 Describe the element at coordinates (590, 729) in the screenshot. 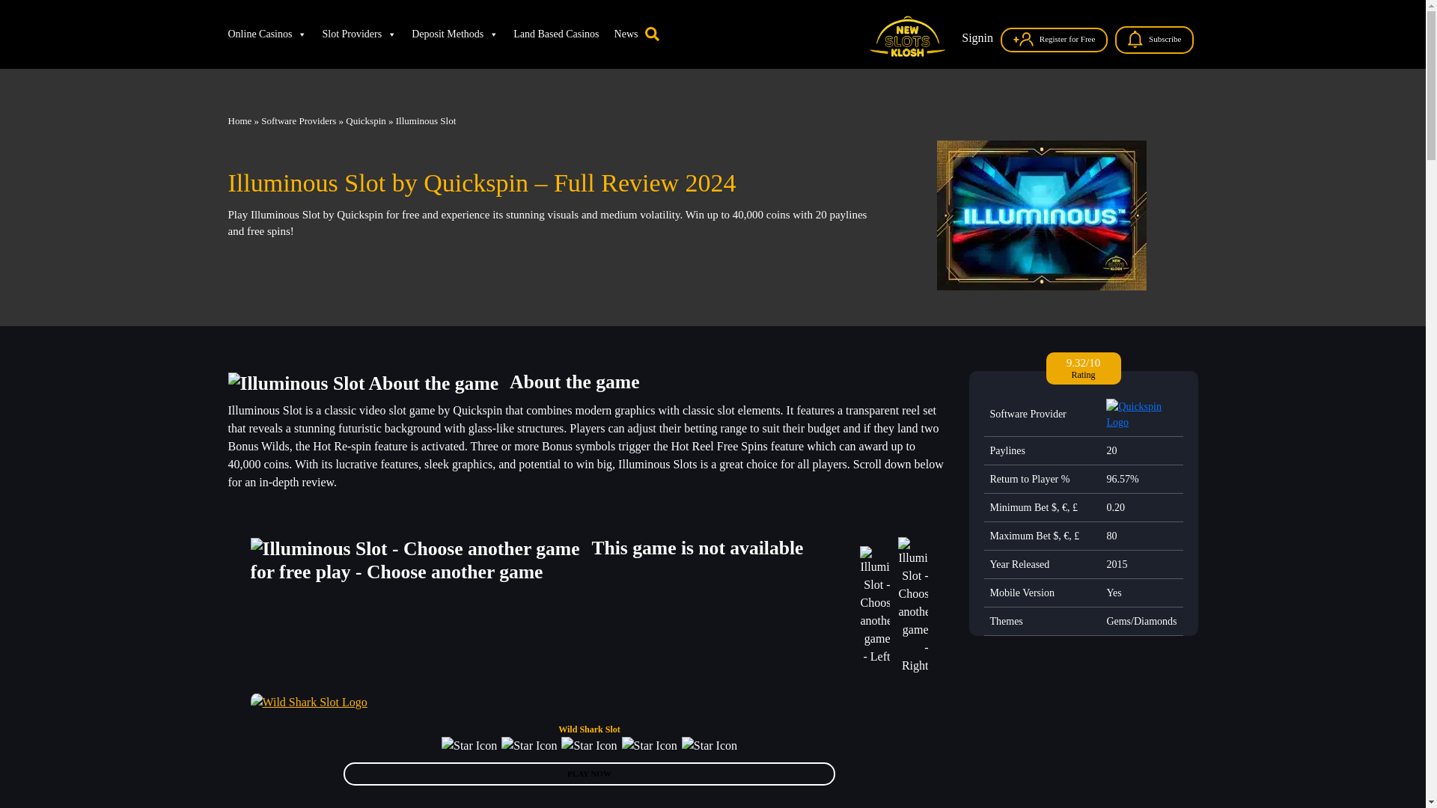

I see `Wild Shark Slot` at that location.